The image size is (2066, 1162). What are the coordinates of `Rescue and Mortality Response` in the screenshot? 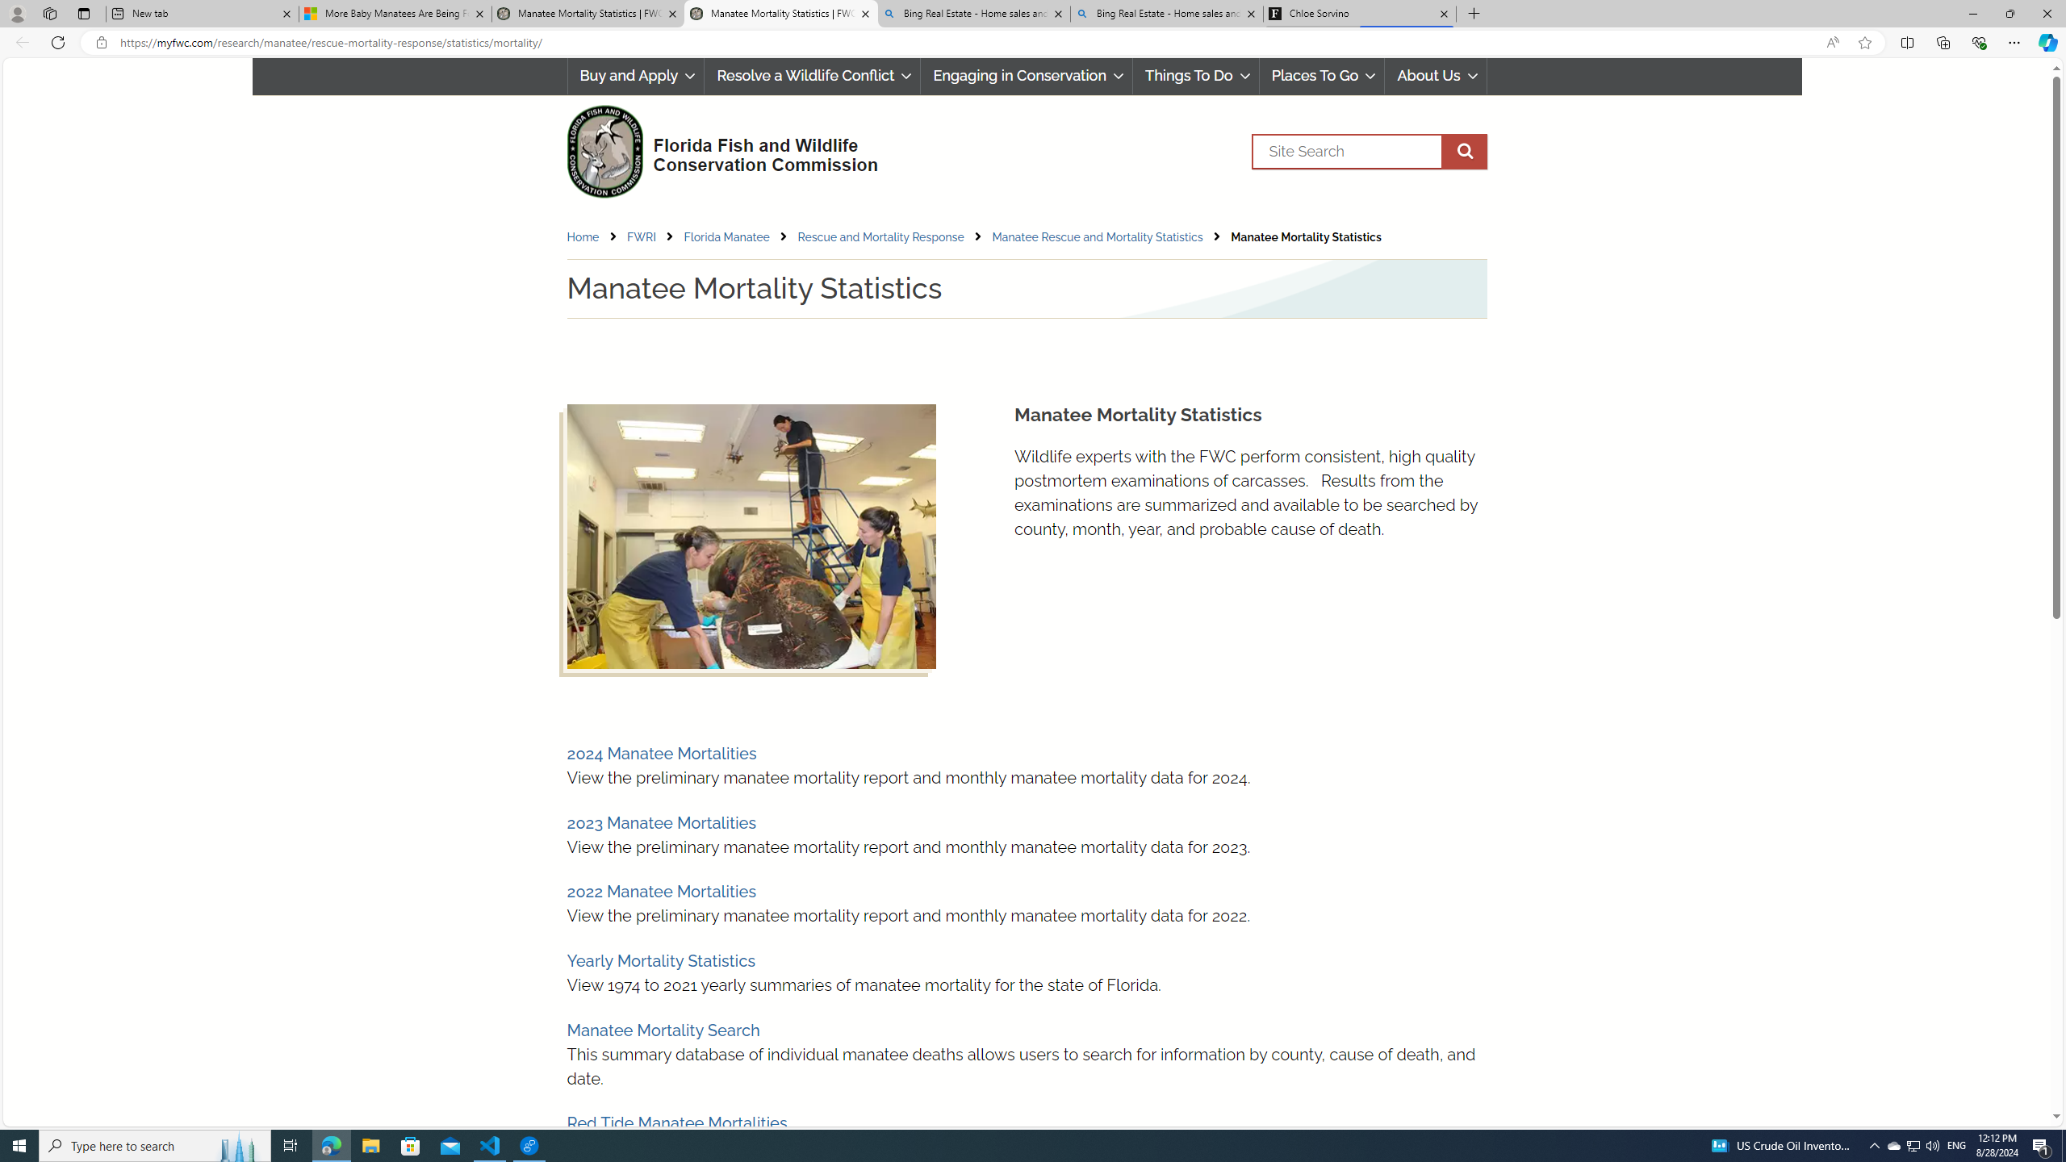 It's located at (881, 237).